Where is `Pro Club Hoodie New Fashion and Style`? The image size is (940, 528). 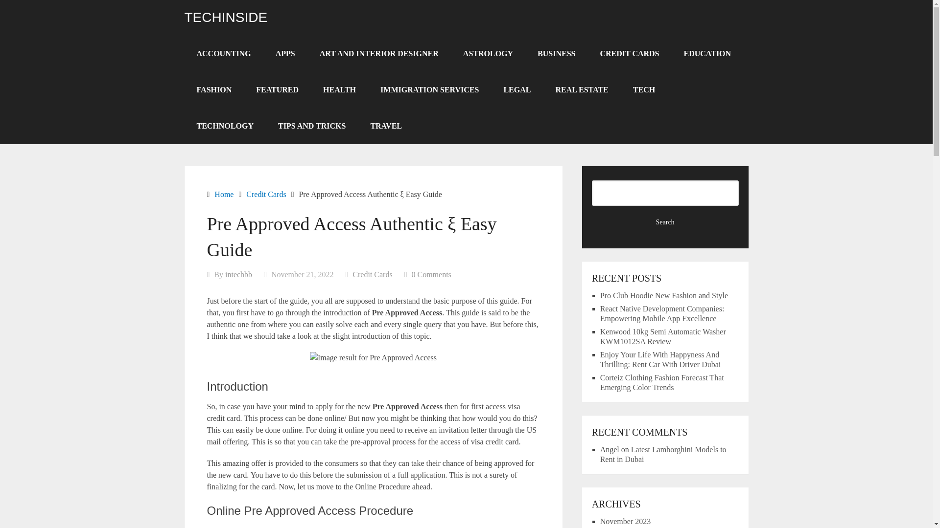 Pro Club Hoodie New Fashion and Style is located at coordinates (664, 295).